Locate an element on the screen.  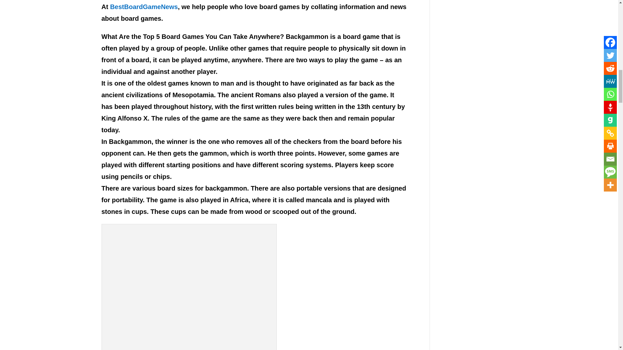
Can Backgammon Make Any Gathering More Fun? is located at coordinates (189, 288).